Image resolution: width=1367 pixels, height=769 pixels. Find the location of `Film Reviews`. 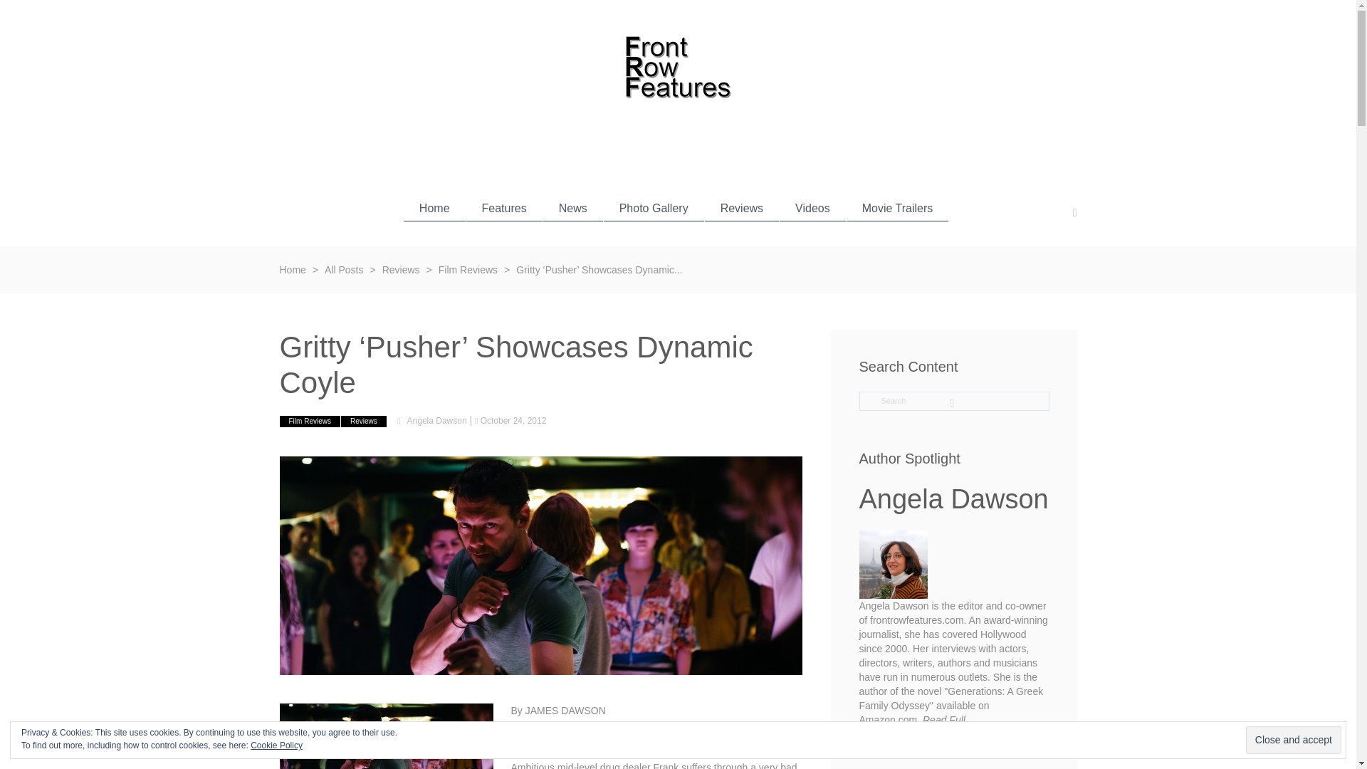

Film Reviews is located at coordinates (468, 269).